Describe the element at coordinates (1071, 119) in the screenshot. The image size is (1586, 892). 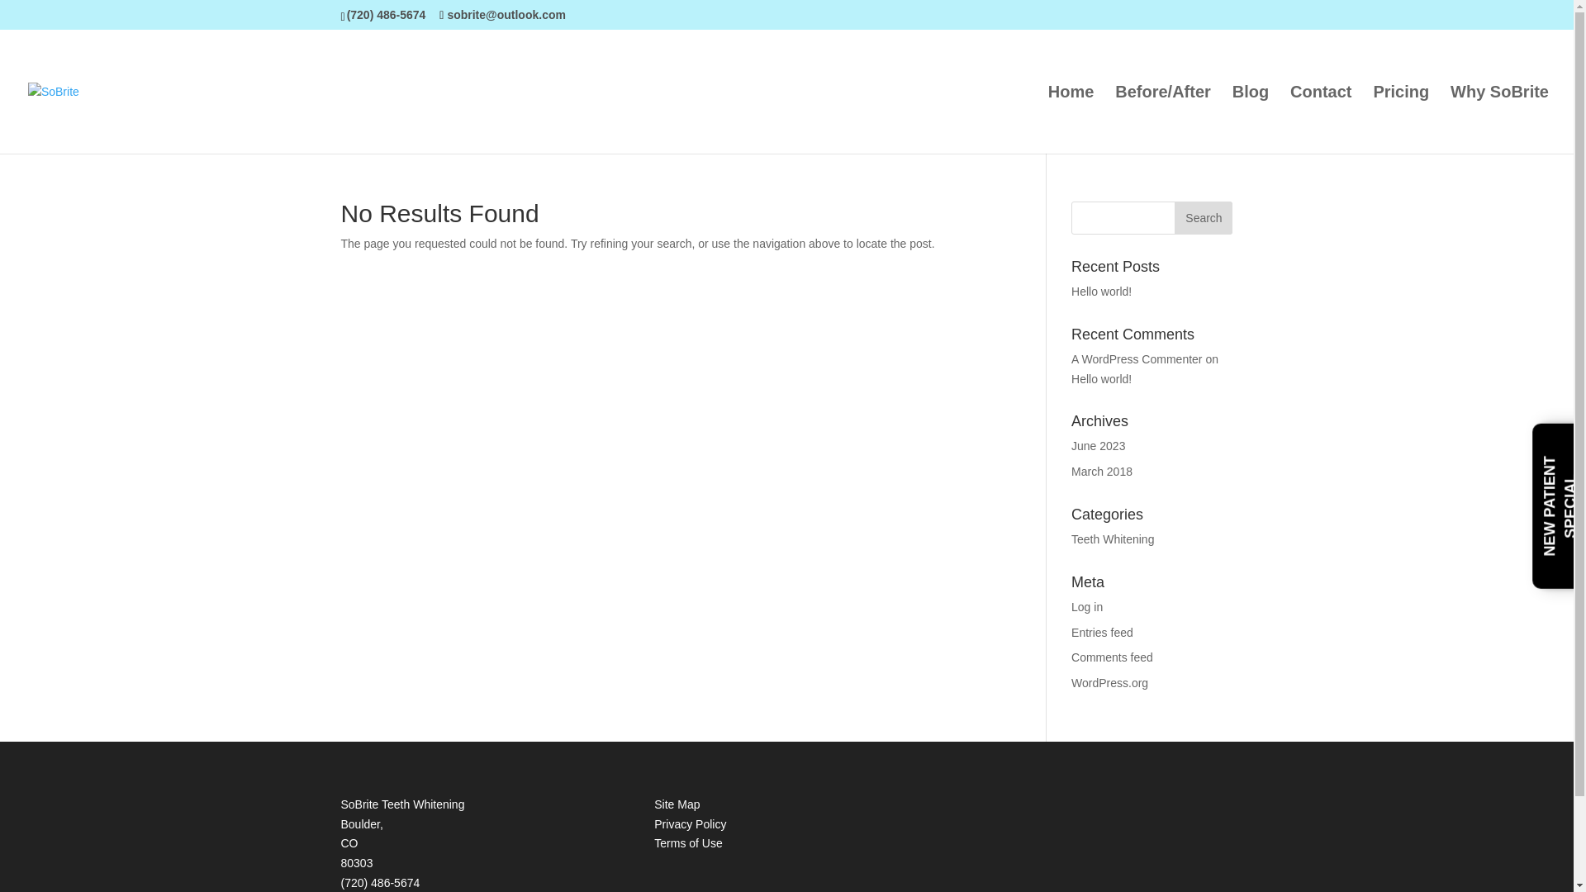
I see `Home` at that location.